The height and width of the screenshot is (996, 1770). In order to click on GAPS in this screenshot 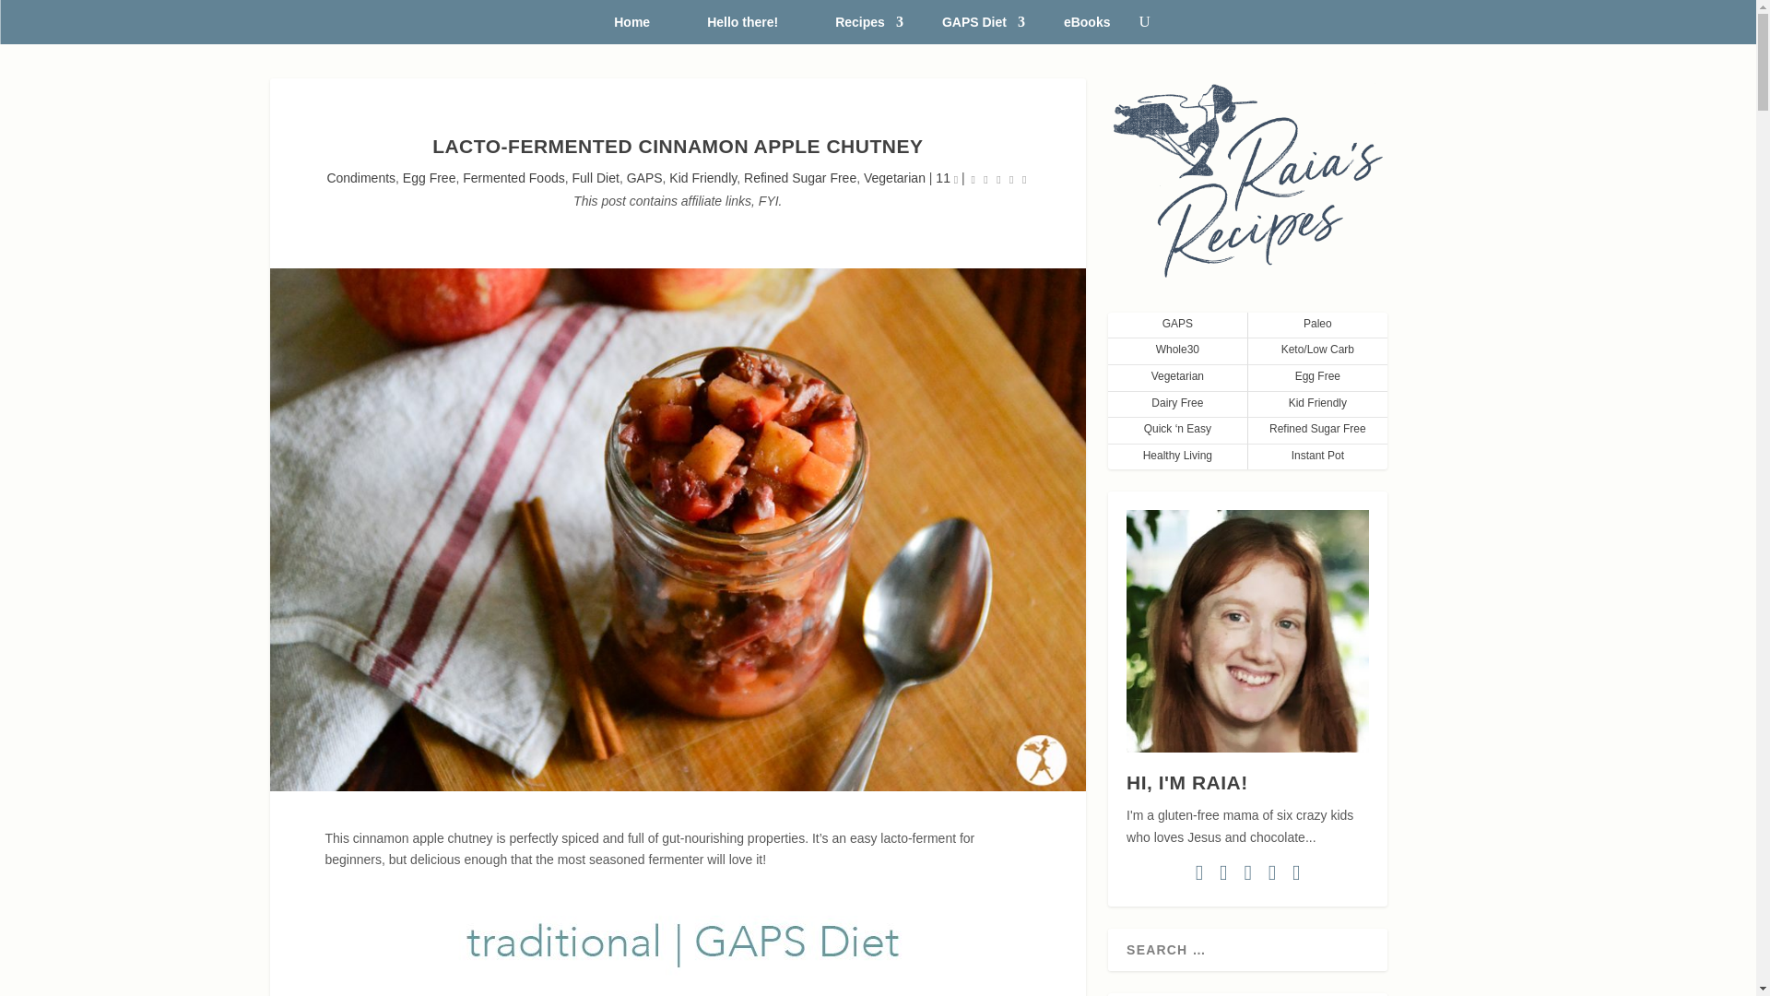, I will do `click(643, 177)`.